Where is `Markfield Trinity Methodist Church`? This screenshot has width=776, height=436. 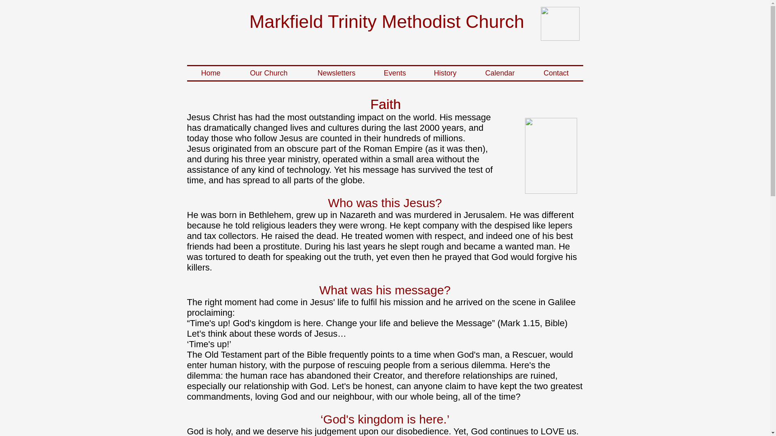
Markfield Trinity Methodist Church is located at coordinates (386, 21).